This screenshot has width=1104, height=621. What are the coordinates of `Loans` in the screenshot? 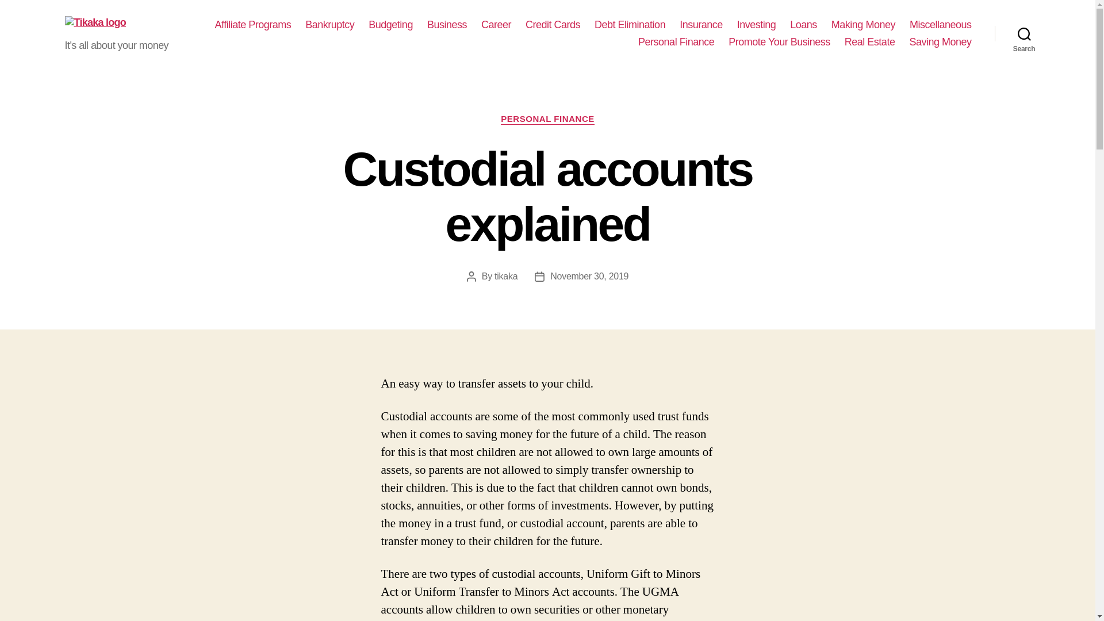 It's located at (803, 25).